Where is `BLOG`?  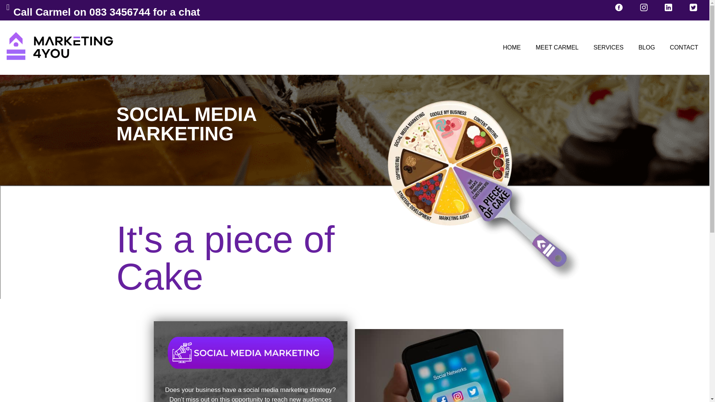 BLOG is located at coordinates (646, 48).